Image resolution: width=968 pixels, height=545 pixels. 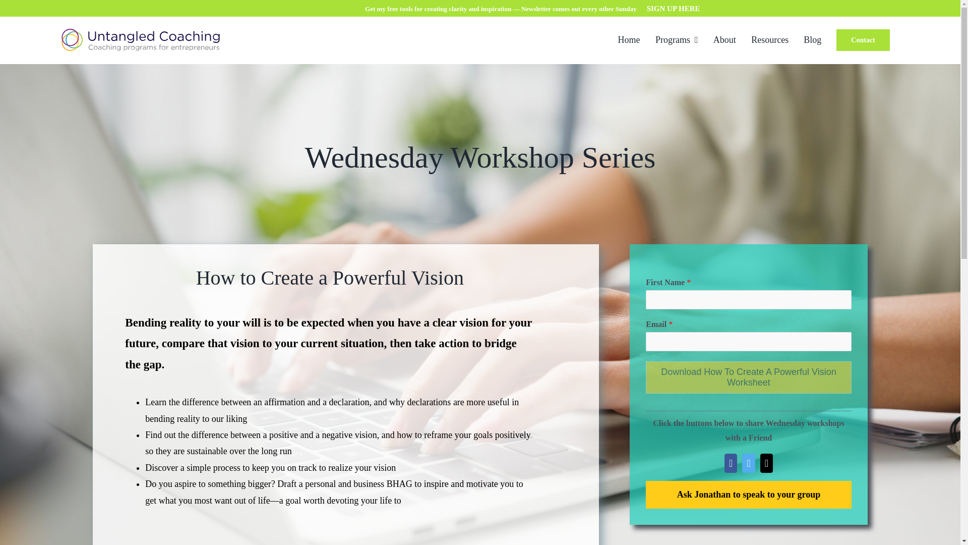 What do you see at coordinates (724, 39) in the screenshot?
I see `About` at bounding box center [724, 39].